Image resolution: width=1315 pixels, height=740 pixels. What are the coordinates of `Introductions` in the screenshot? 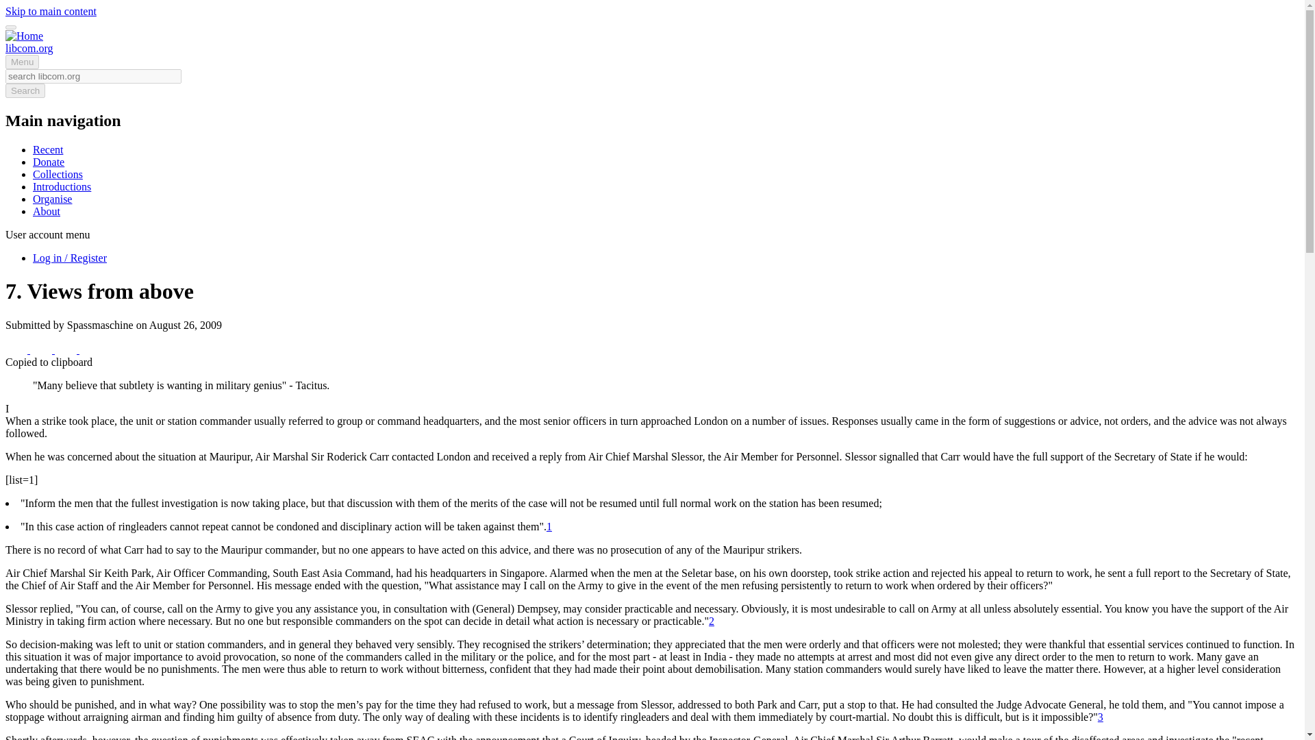 It's located at (62, 186).